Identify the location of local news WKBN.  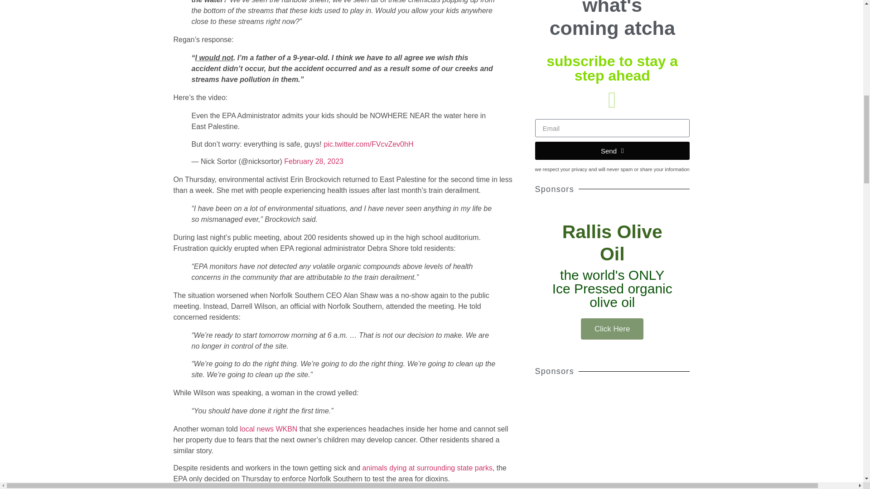
(268, 428).